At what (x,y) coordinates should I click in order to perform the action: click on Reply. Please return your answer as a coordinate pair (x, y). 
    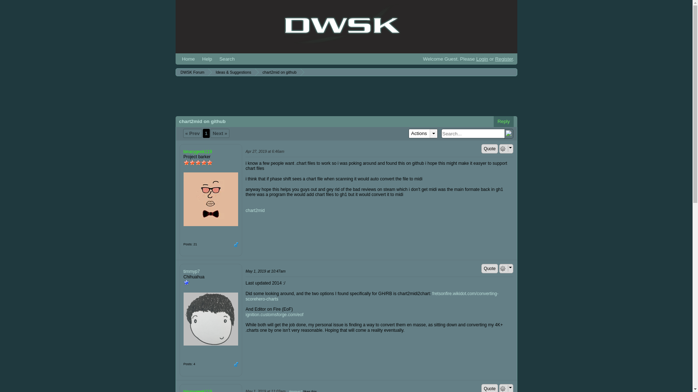
    Looking at the image, I should click on (503, 121).